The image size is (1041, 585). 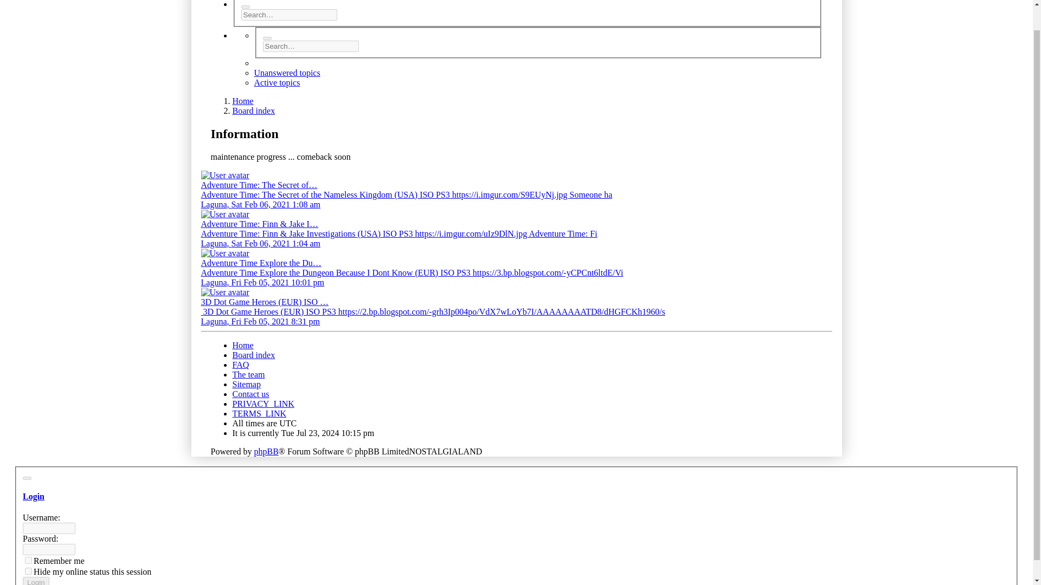 What do you see at coordinates (242, 101) in the screenshot?
I see `Home` at bounding box center [242, 101].